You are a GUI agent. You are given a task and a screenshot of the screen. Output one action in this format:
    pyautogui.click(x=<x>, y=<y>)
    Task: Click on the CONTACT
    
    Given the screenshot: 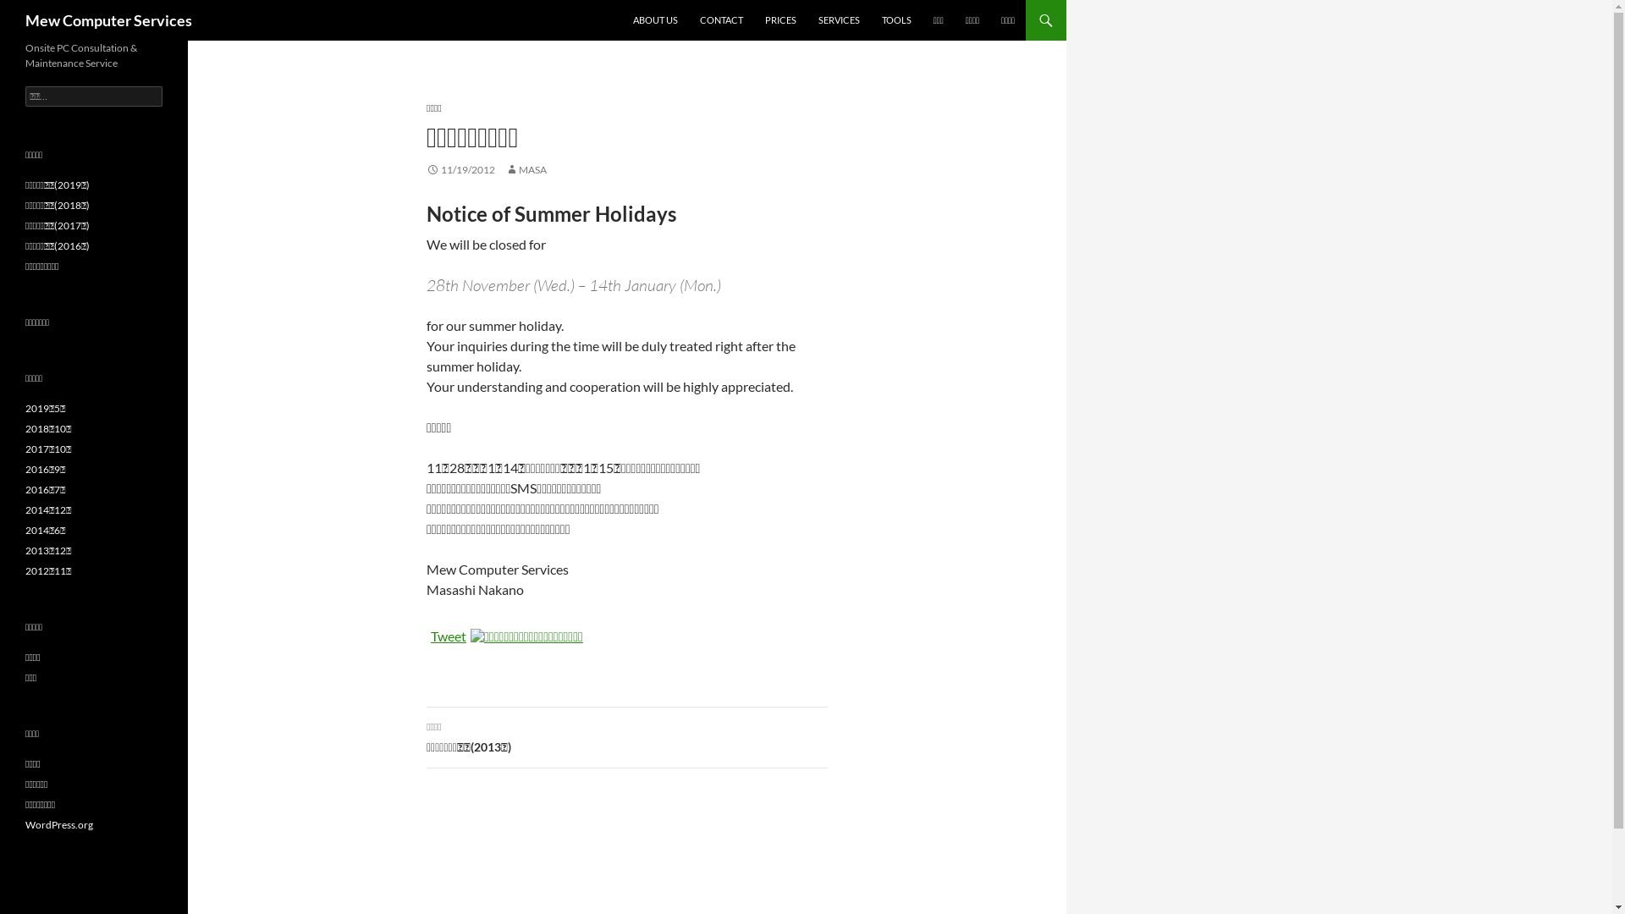 What is the action you would take?
    pyautogui.click(x=721, y=20)
    